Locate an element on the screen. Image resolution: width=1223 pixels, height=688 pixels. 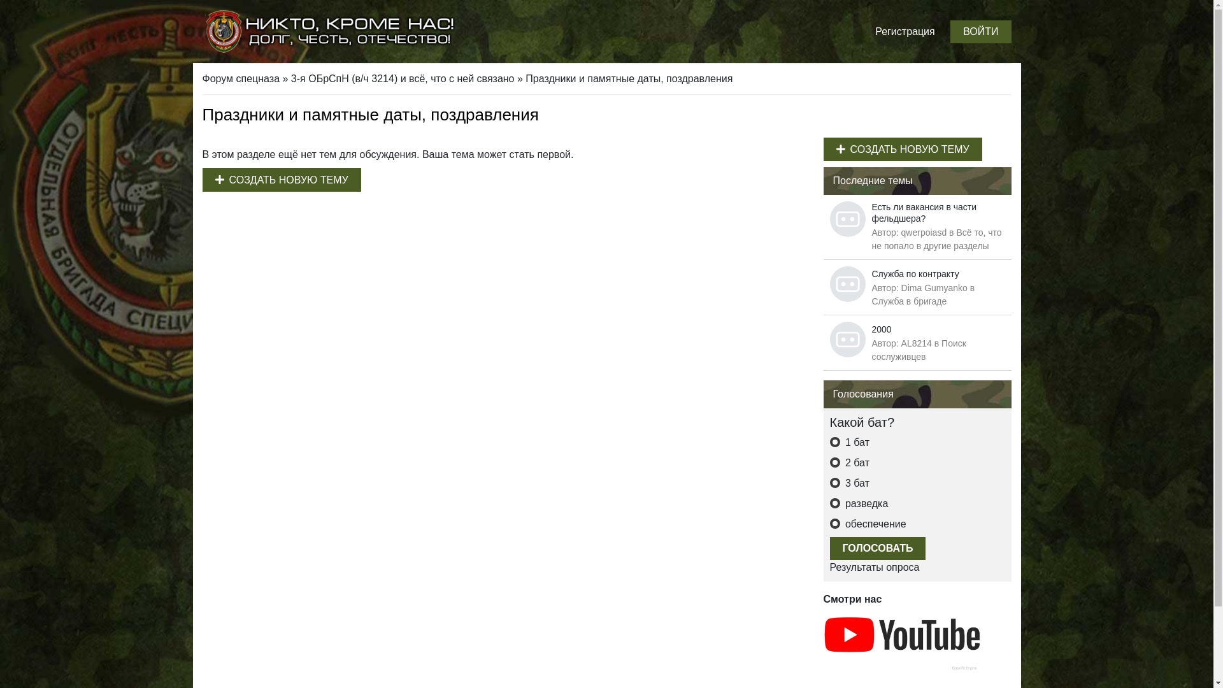
Dima Gumyanko is located at coordinates (934, 288).